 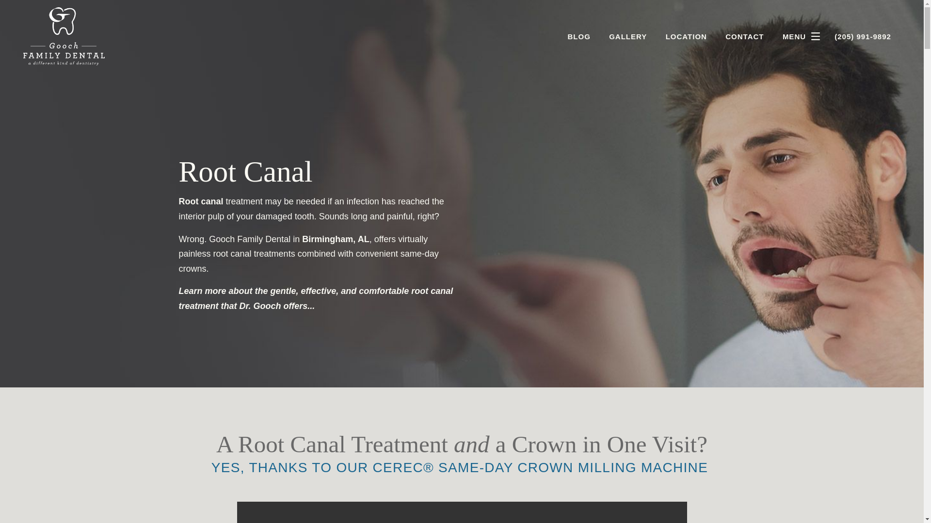 I want to click on LOCATION, so click(x=686, y=37).